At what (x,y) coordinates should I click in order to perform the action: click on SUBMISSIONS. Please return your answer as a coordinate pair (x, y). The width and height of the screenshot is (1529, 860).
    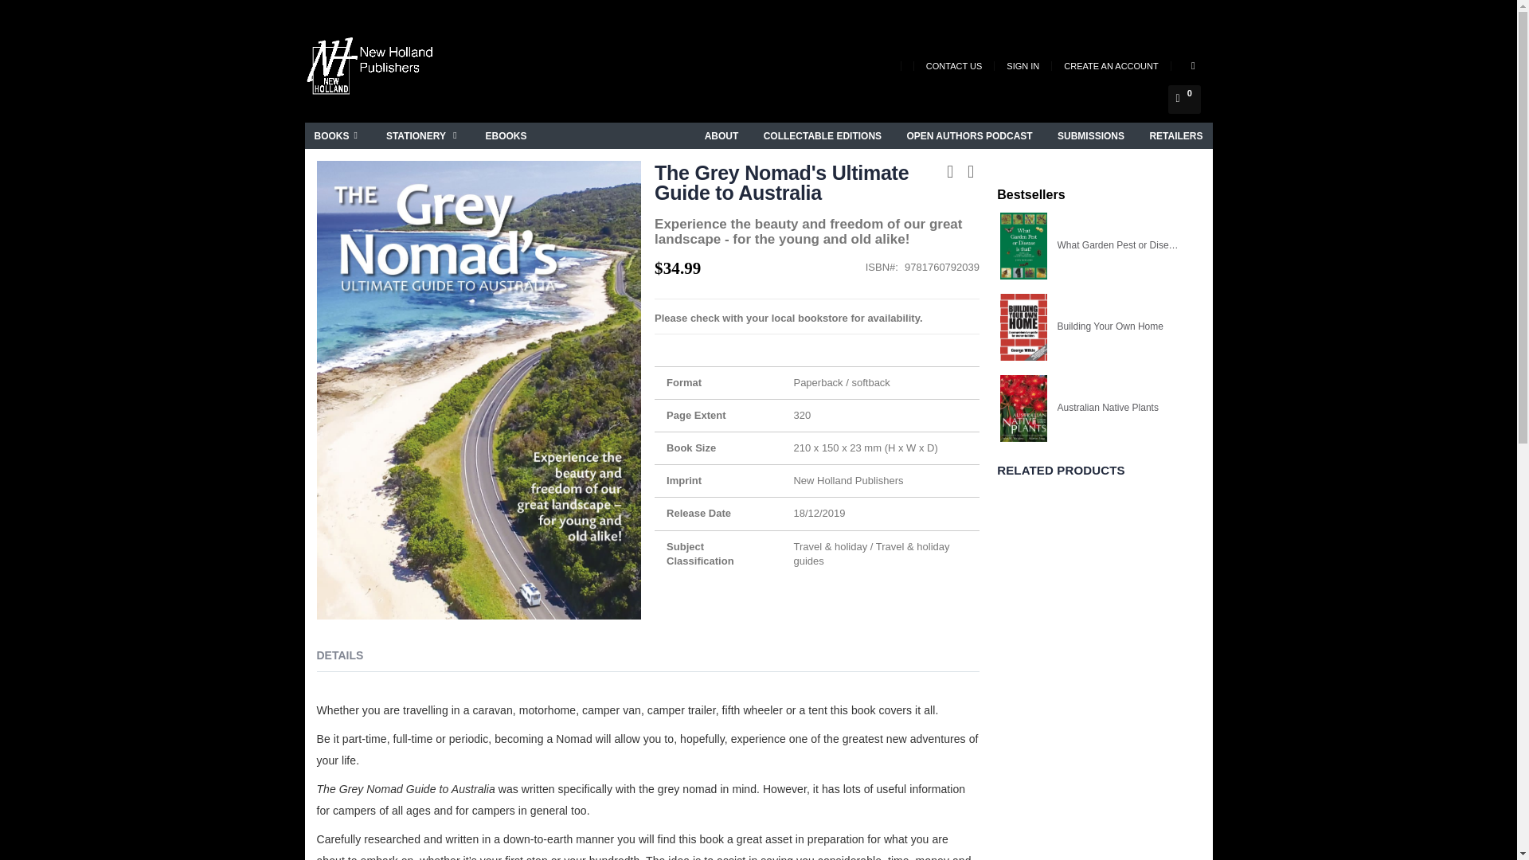
    Looking at the image, I should click on (1091, 135).